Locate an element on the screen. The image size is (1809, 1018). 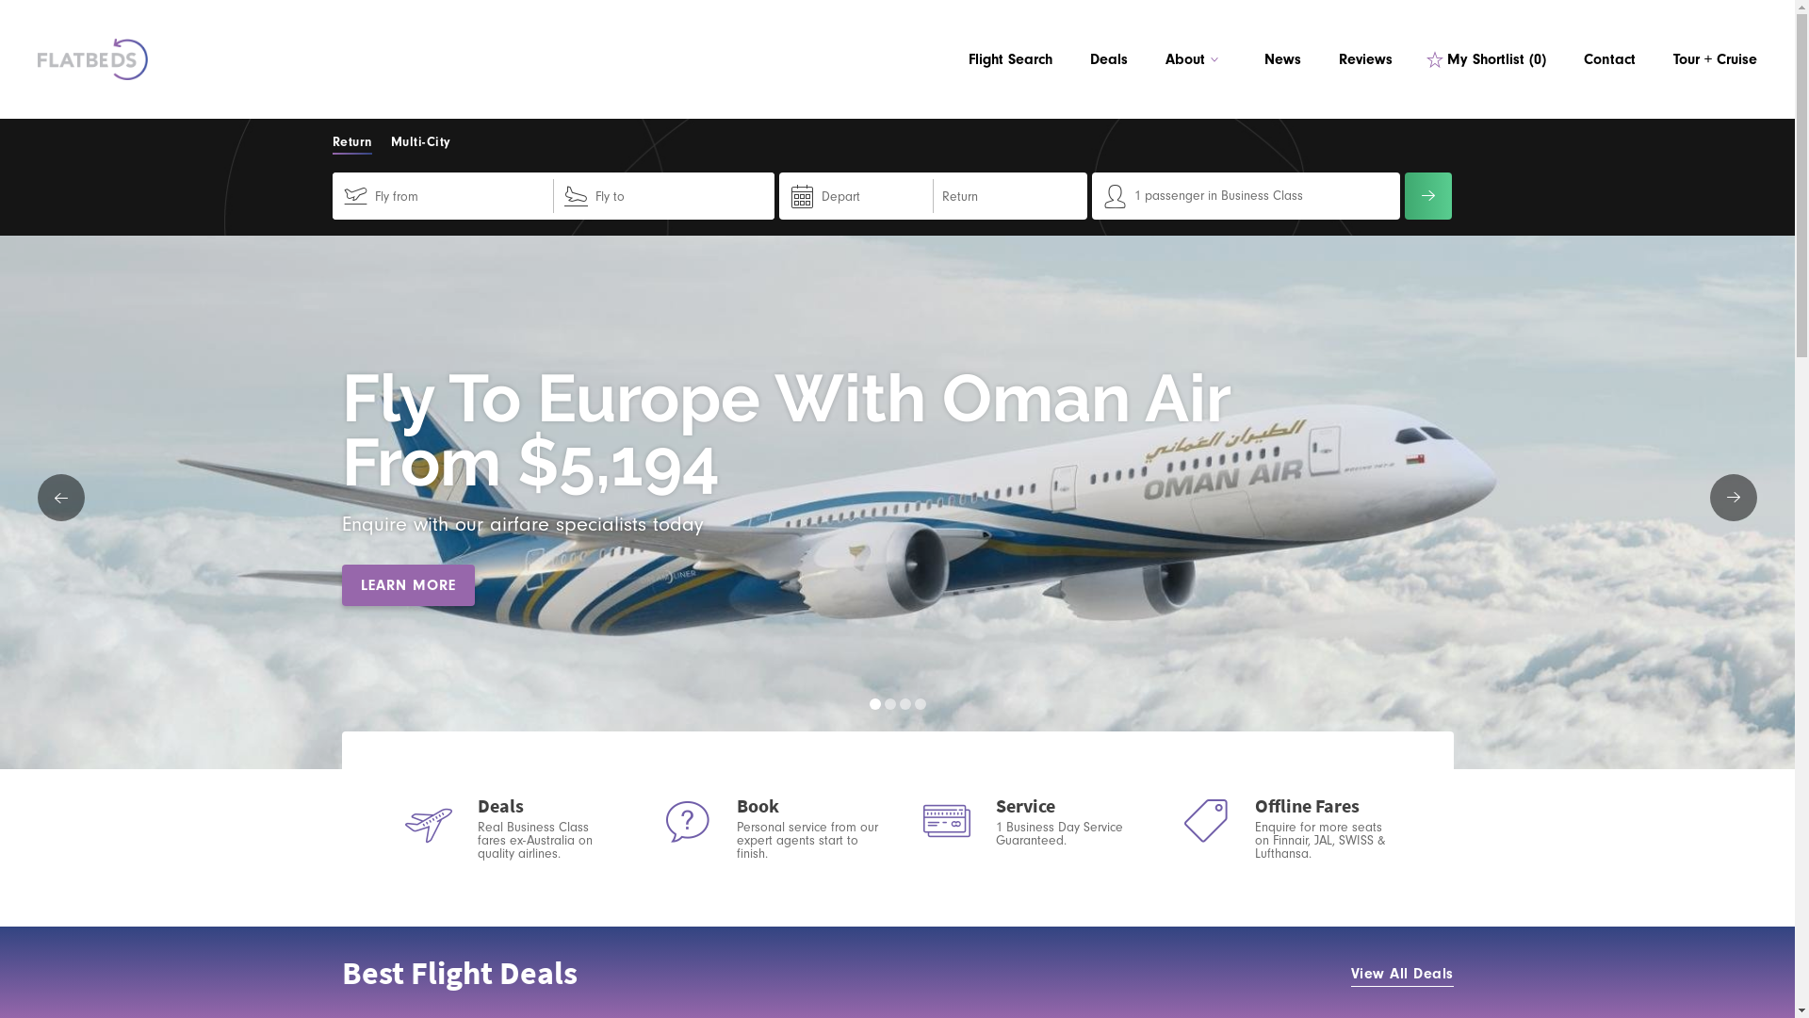
1 is located at coordinates (874, 704).